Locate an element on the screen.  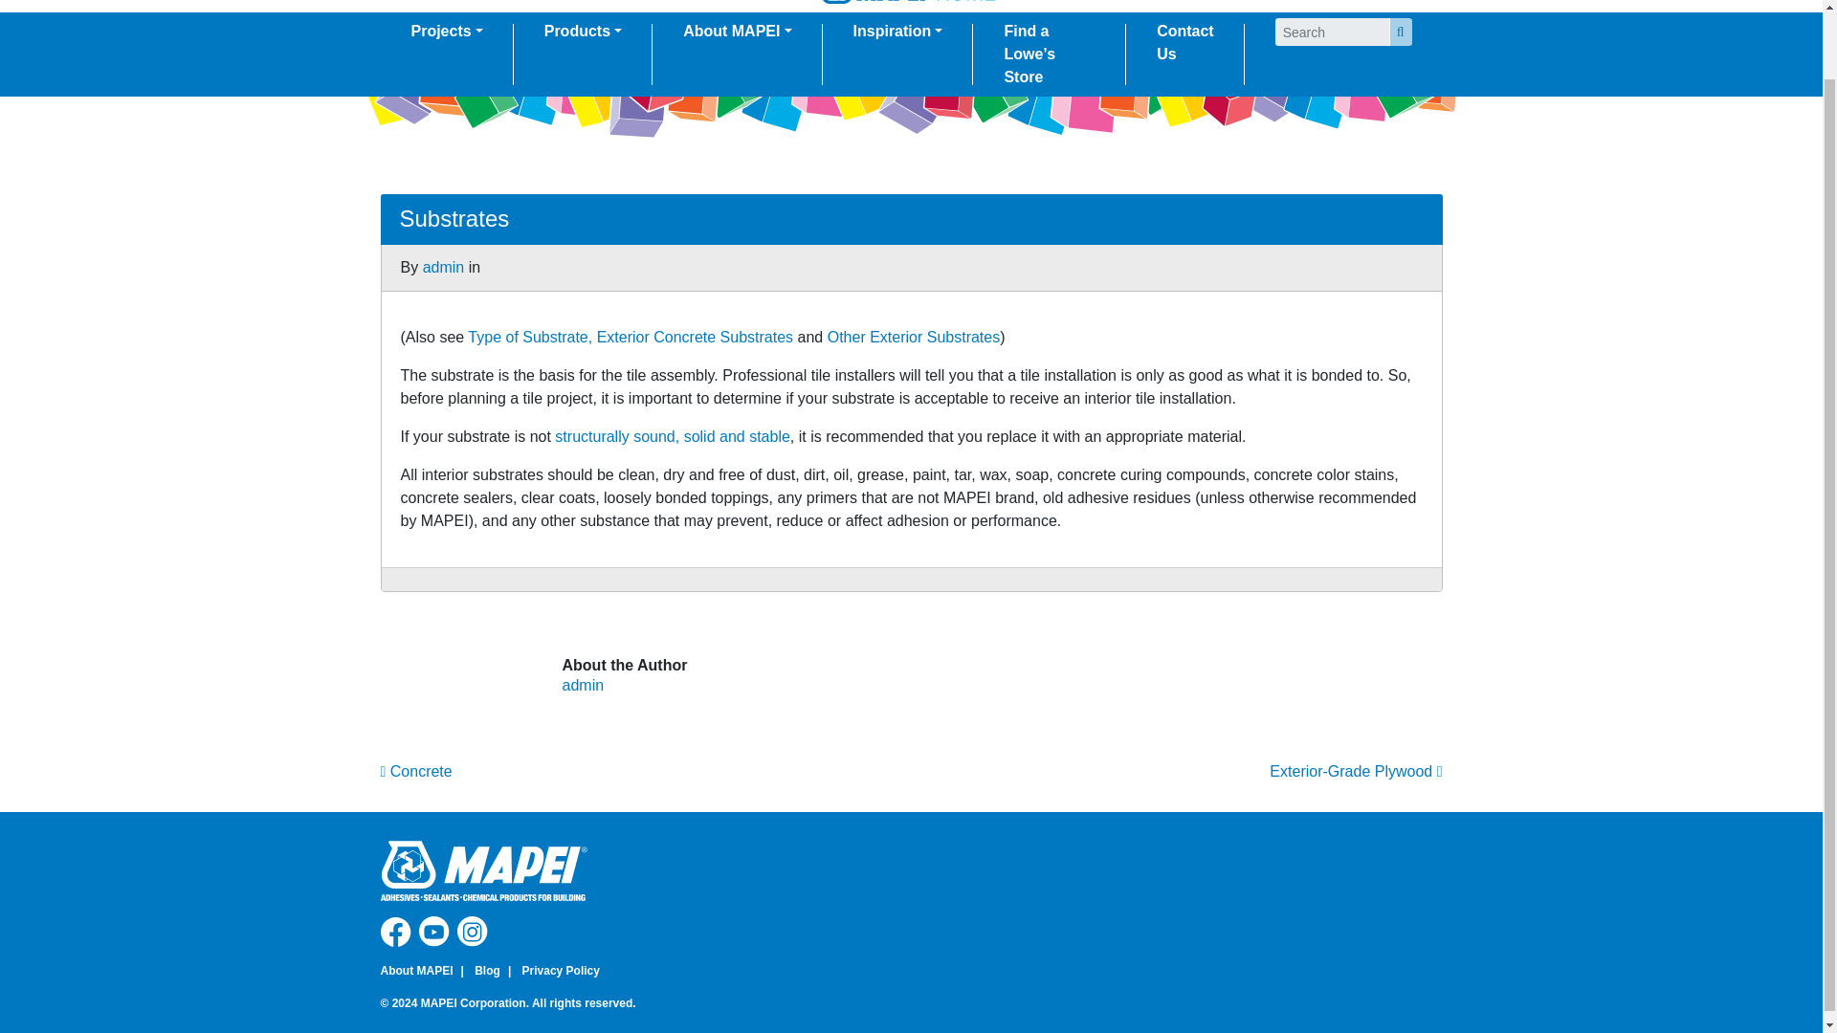
Inspiration is located at coordinates (897, 31).